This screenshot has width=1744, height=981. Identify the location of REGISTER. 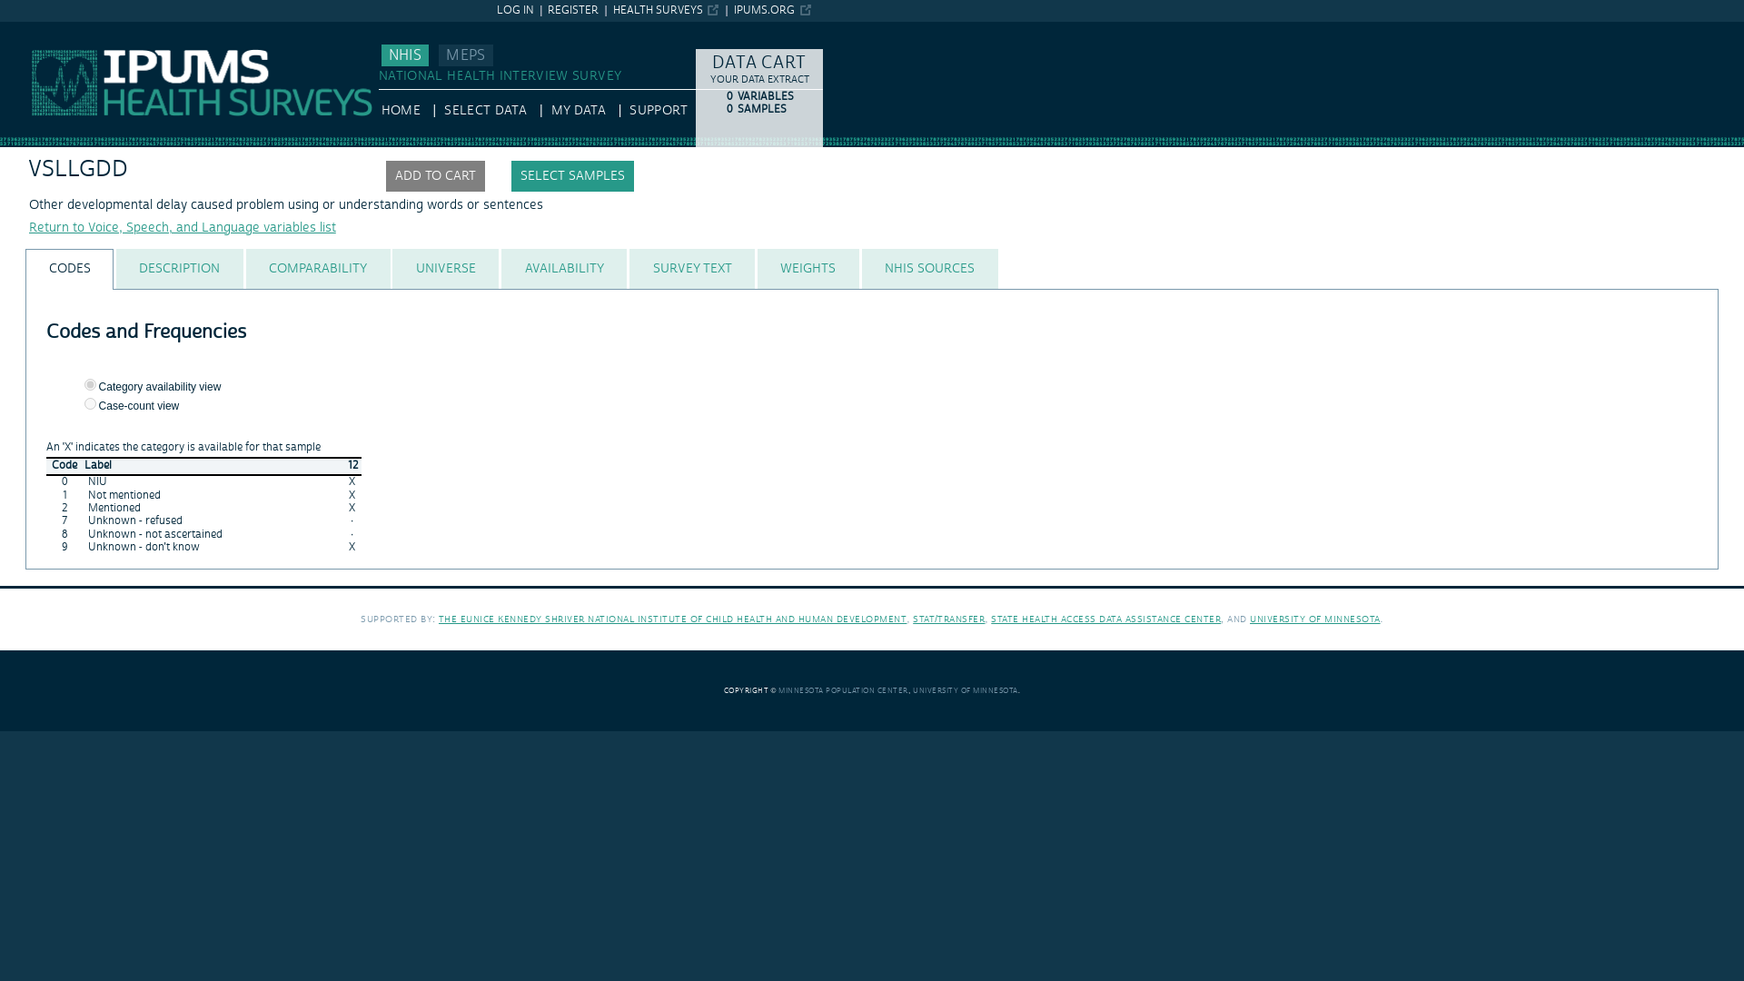
(572, 11).